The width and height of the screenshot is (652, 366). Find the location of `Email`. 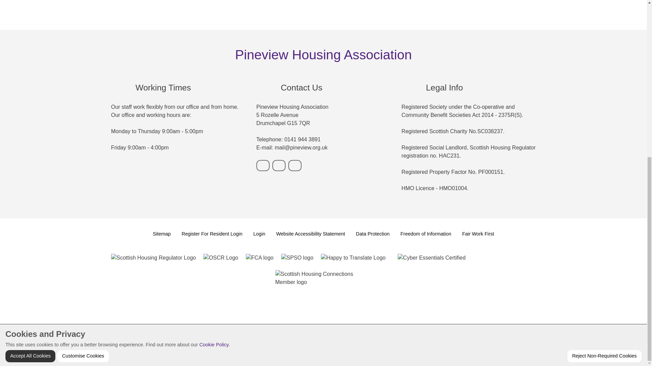

Email is located at coordinates (279, 165).